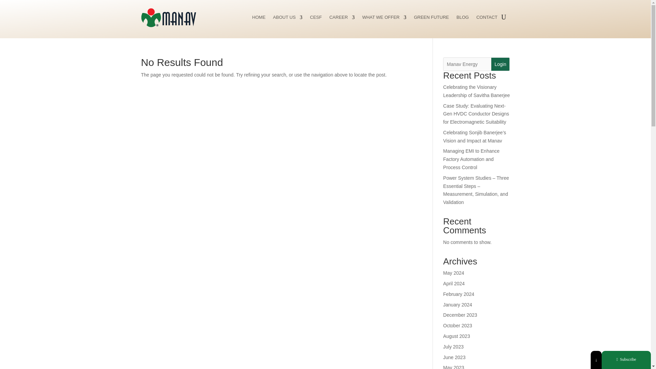 The image size is (656, 369). I want to click on CAREER, so click(342, 18).